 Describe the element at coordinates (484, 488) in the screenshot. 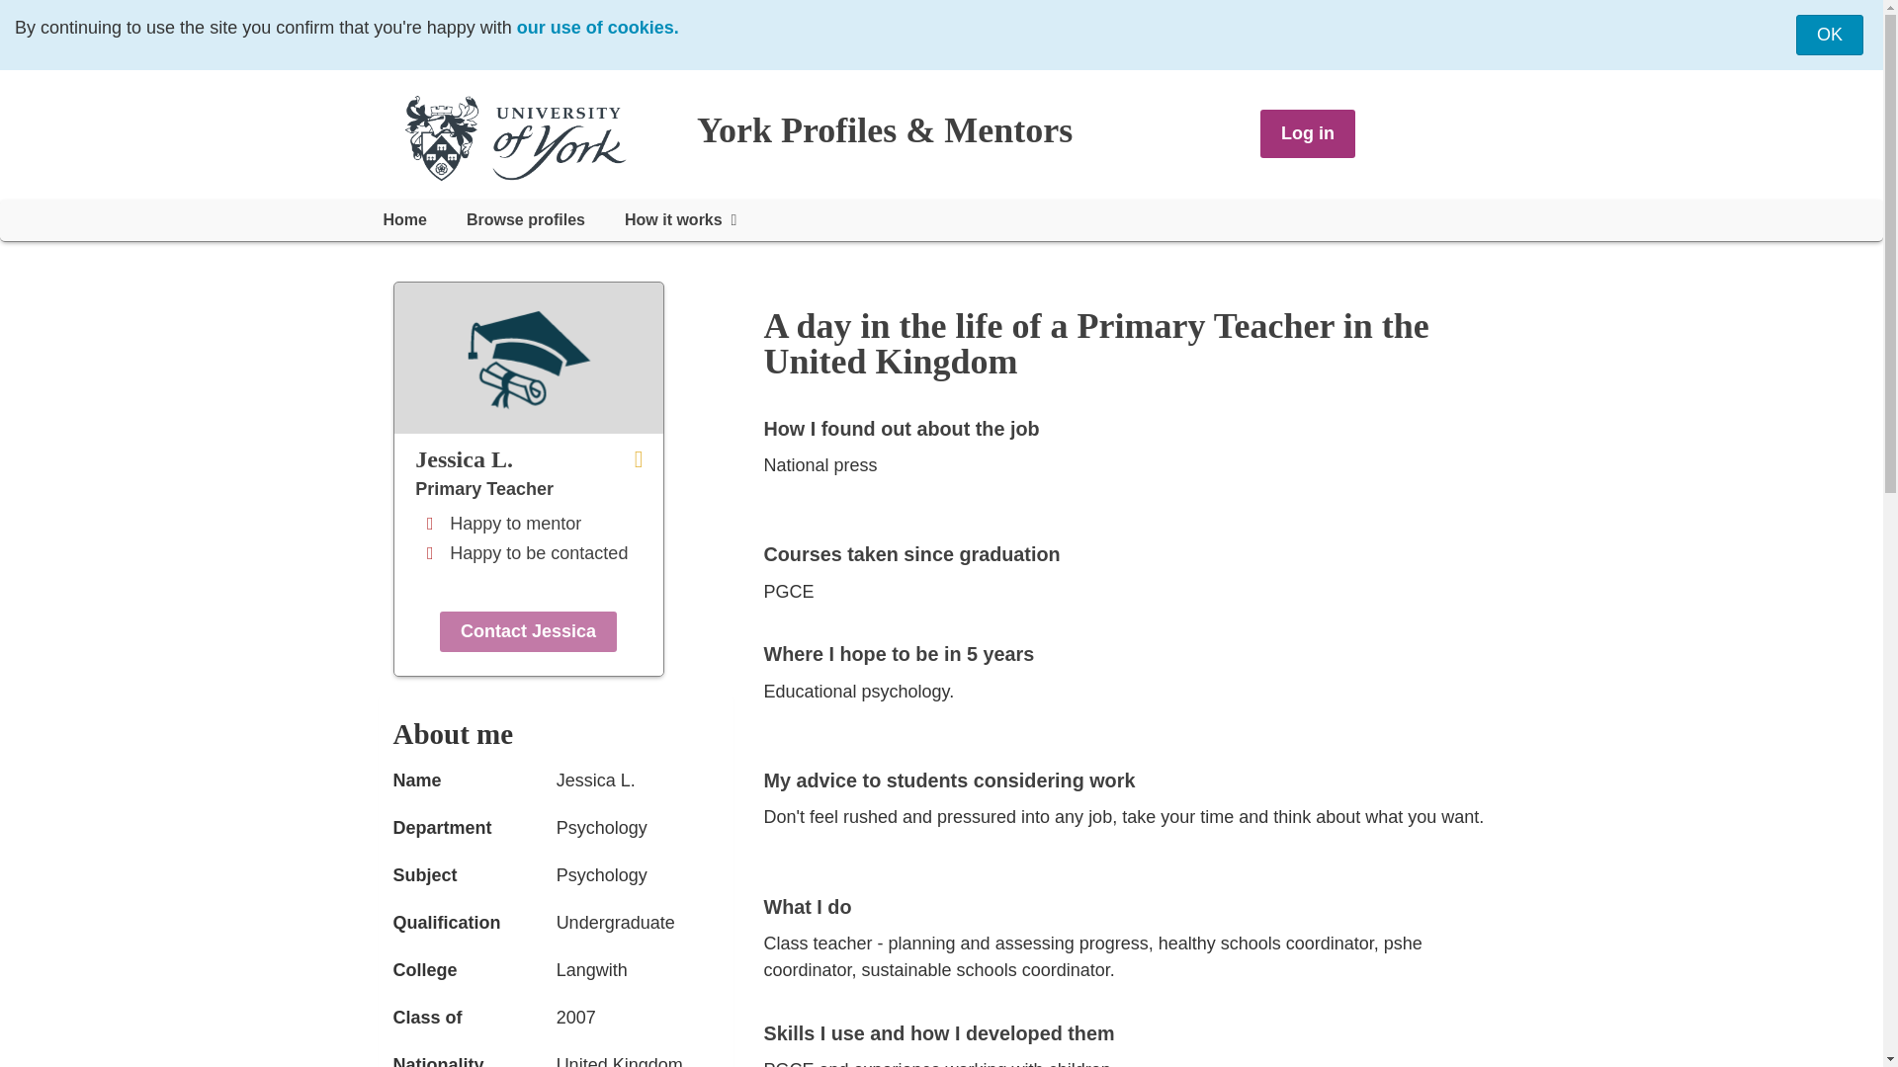

I see `Primary Teacher` at that location.